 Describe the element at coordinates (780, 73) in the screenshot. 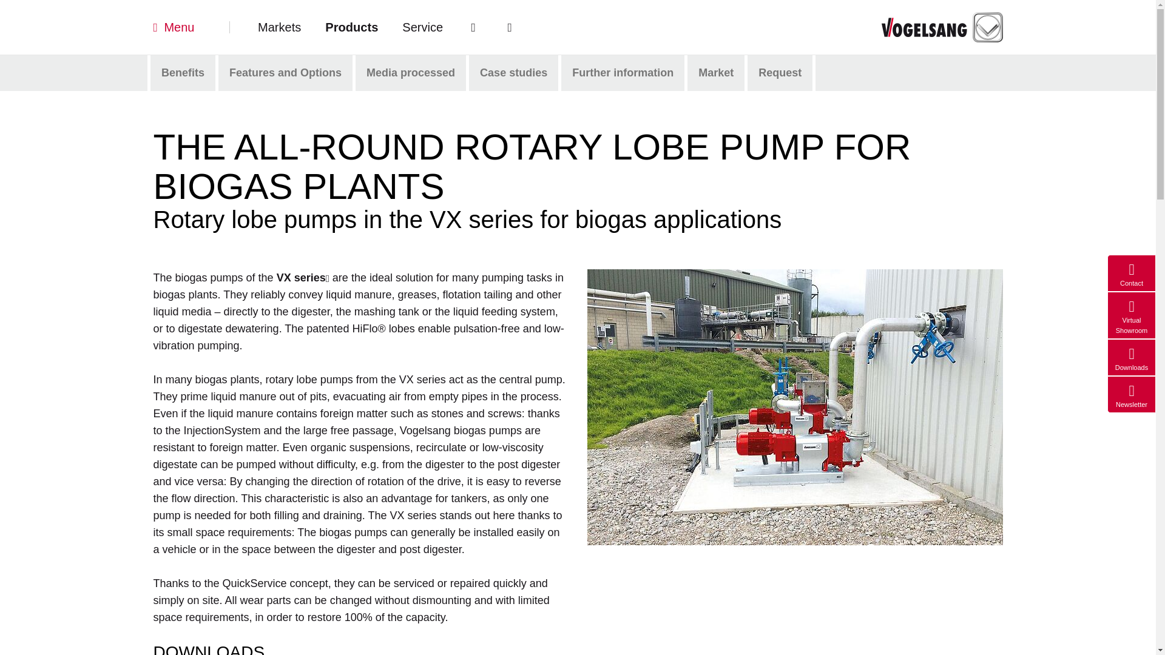

I see `Request` at that location.